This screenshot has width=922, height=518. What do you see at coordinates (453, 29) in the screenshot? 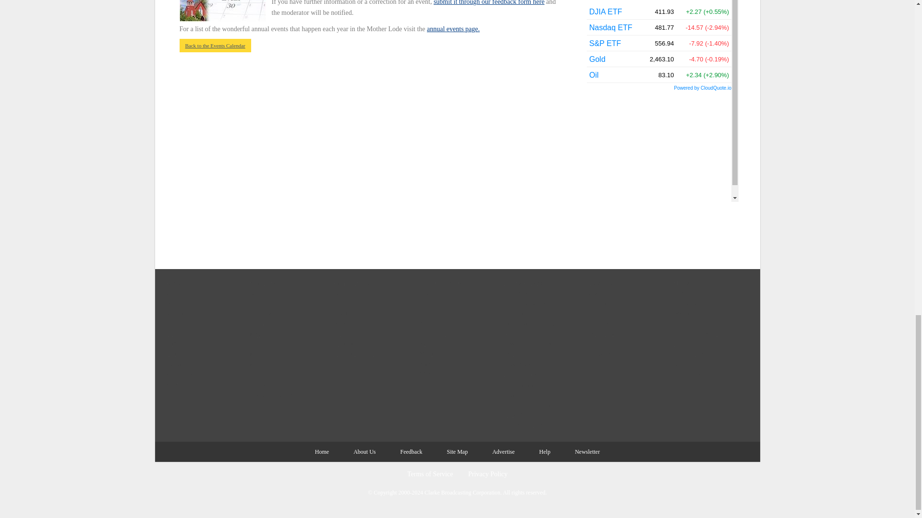
I see `annual events page.` at bounding box center [453, 29].